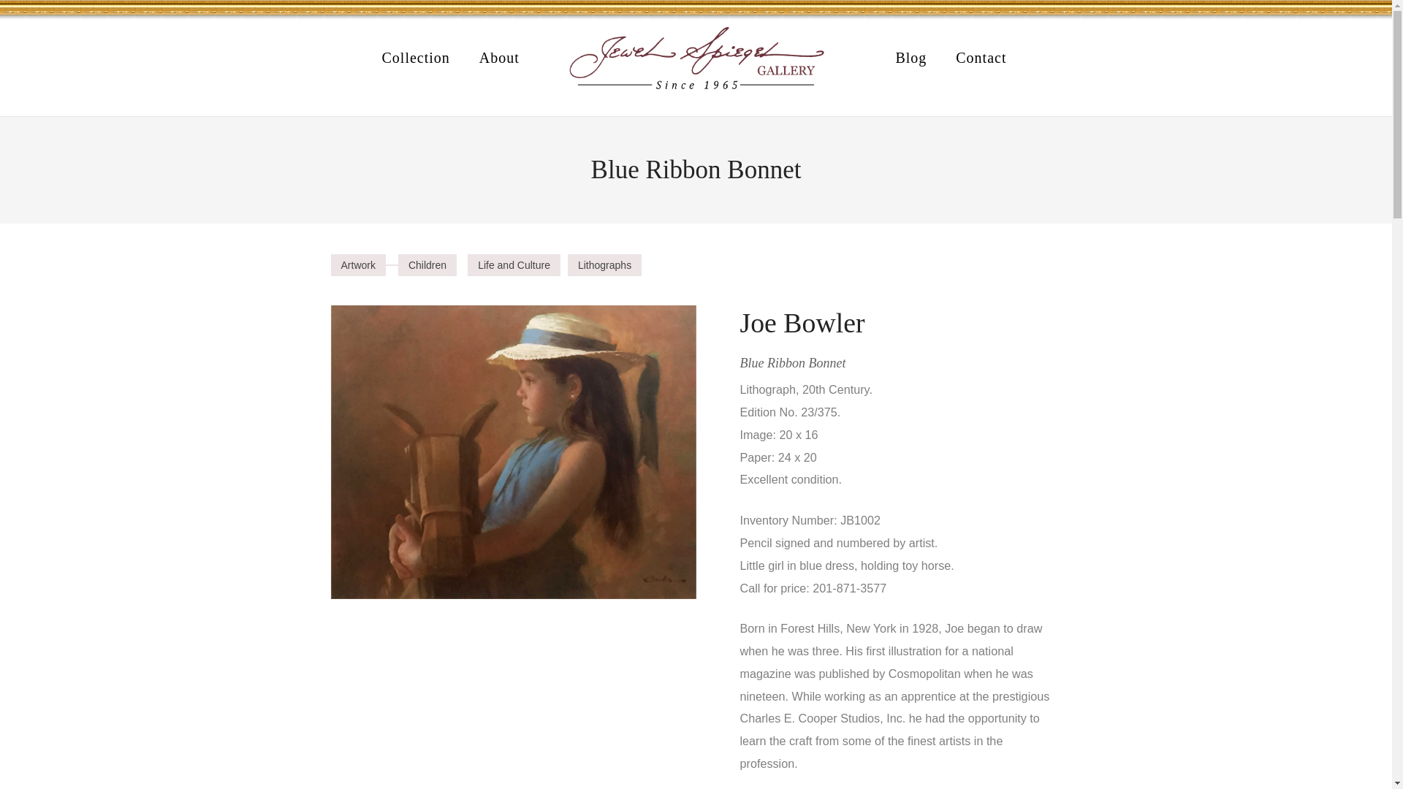 The image size is (1403, 789). What do you see at coordinates (513, 264) in the screenshot?
I see `Life and Culture` at bounding box center [513, 264].